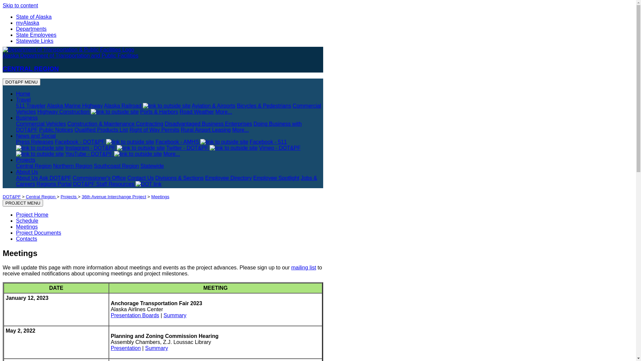 This screenshot has width=641, height=361. I want to click on Southcoast Region, so click(116, 166).